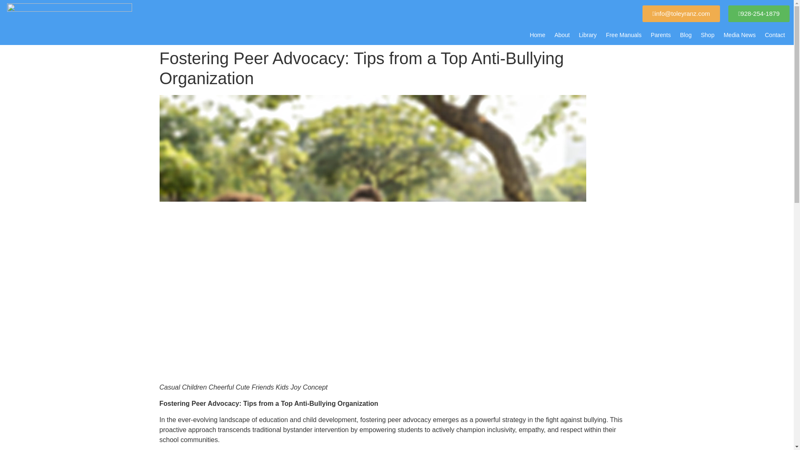  What do you see at coordinates (537, 35) in the screenshot?
I see `Home` at bounding box center [537, 35].